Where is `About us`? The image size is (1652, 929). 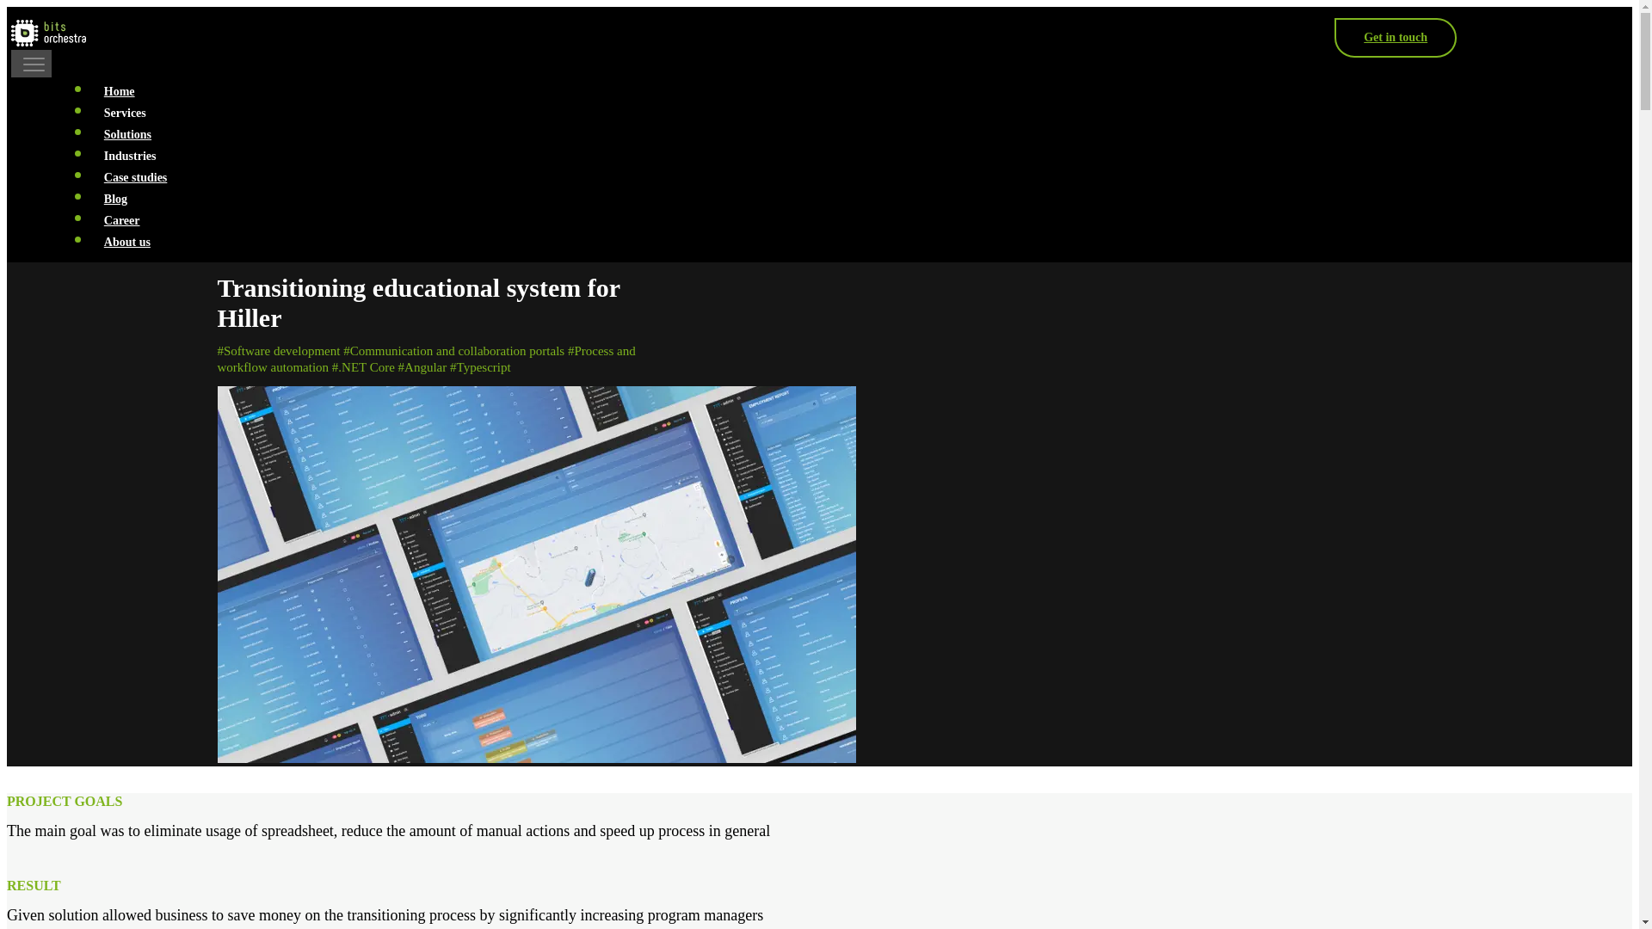 About us is located at coordinates (127, 243).